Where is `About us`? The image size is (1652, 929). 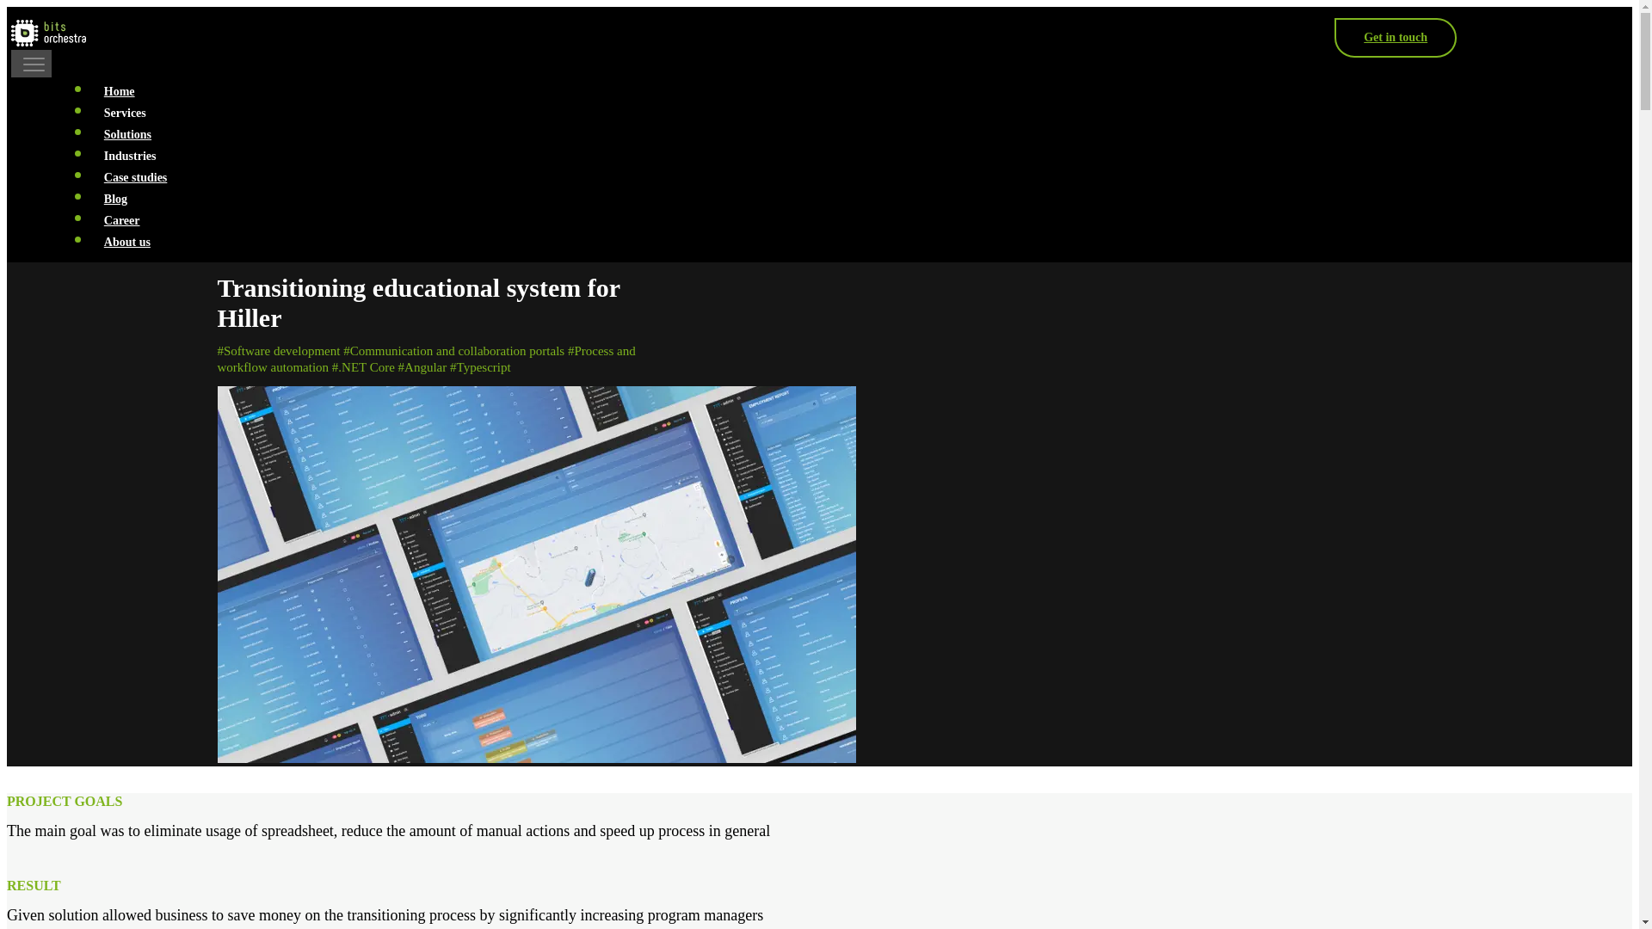 About us is located at coordinates (127, 243).